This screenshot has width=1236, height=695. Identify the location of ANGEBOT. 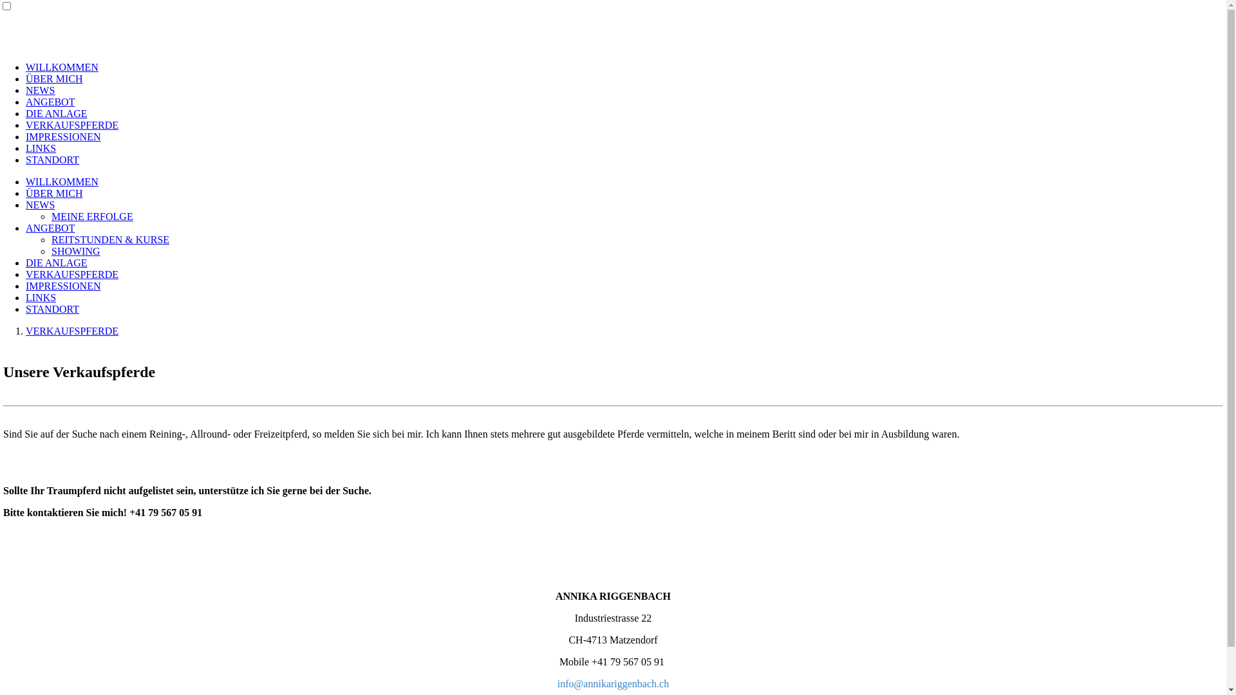
(50, 228).